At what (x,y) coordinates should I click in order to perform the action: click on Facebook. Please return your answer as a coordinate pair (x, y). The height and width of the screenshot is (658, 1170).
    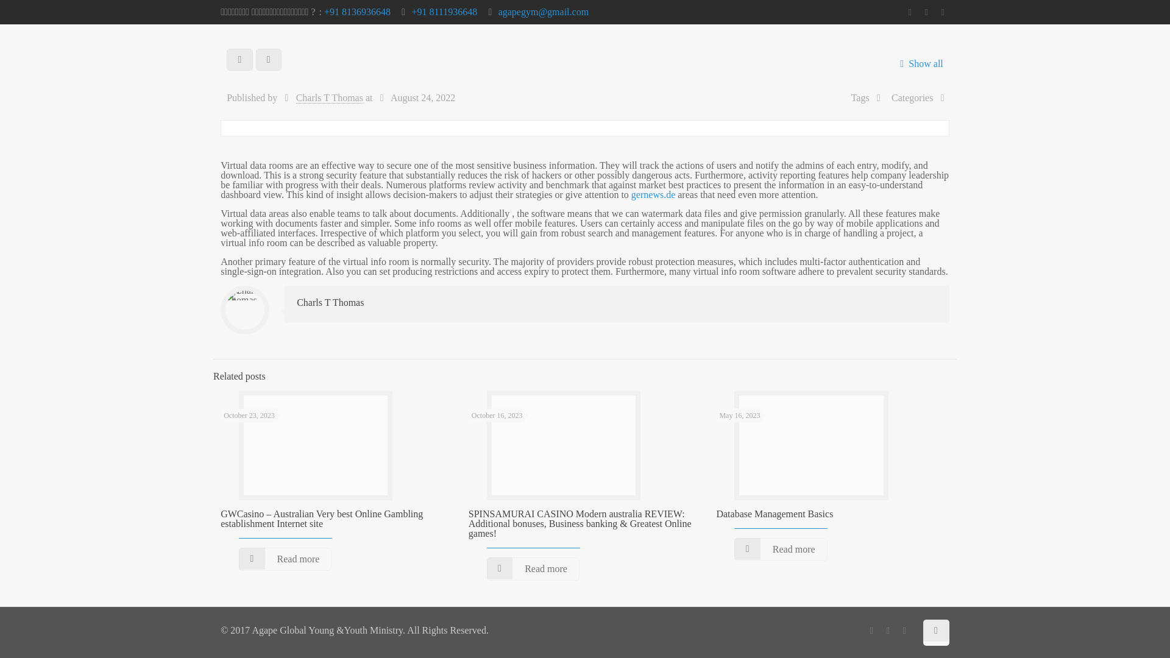
    Looking at the image, I should click on (871, 631).